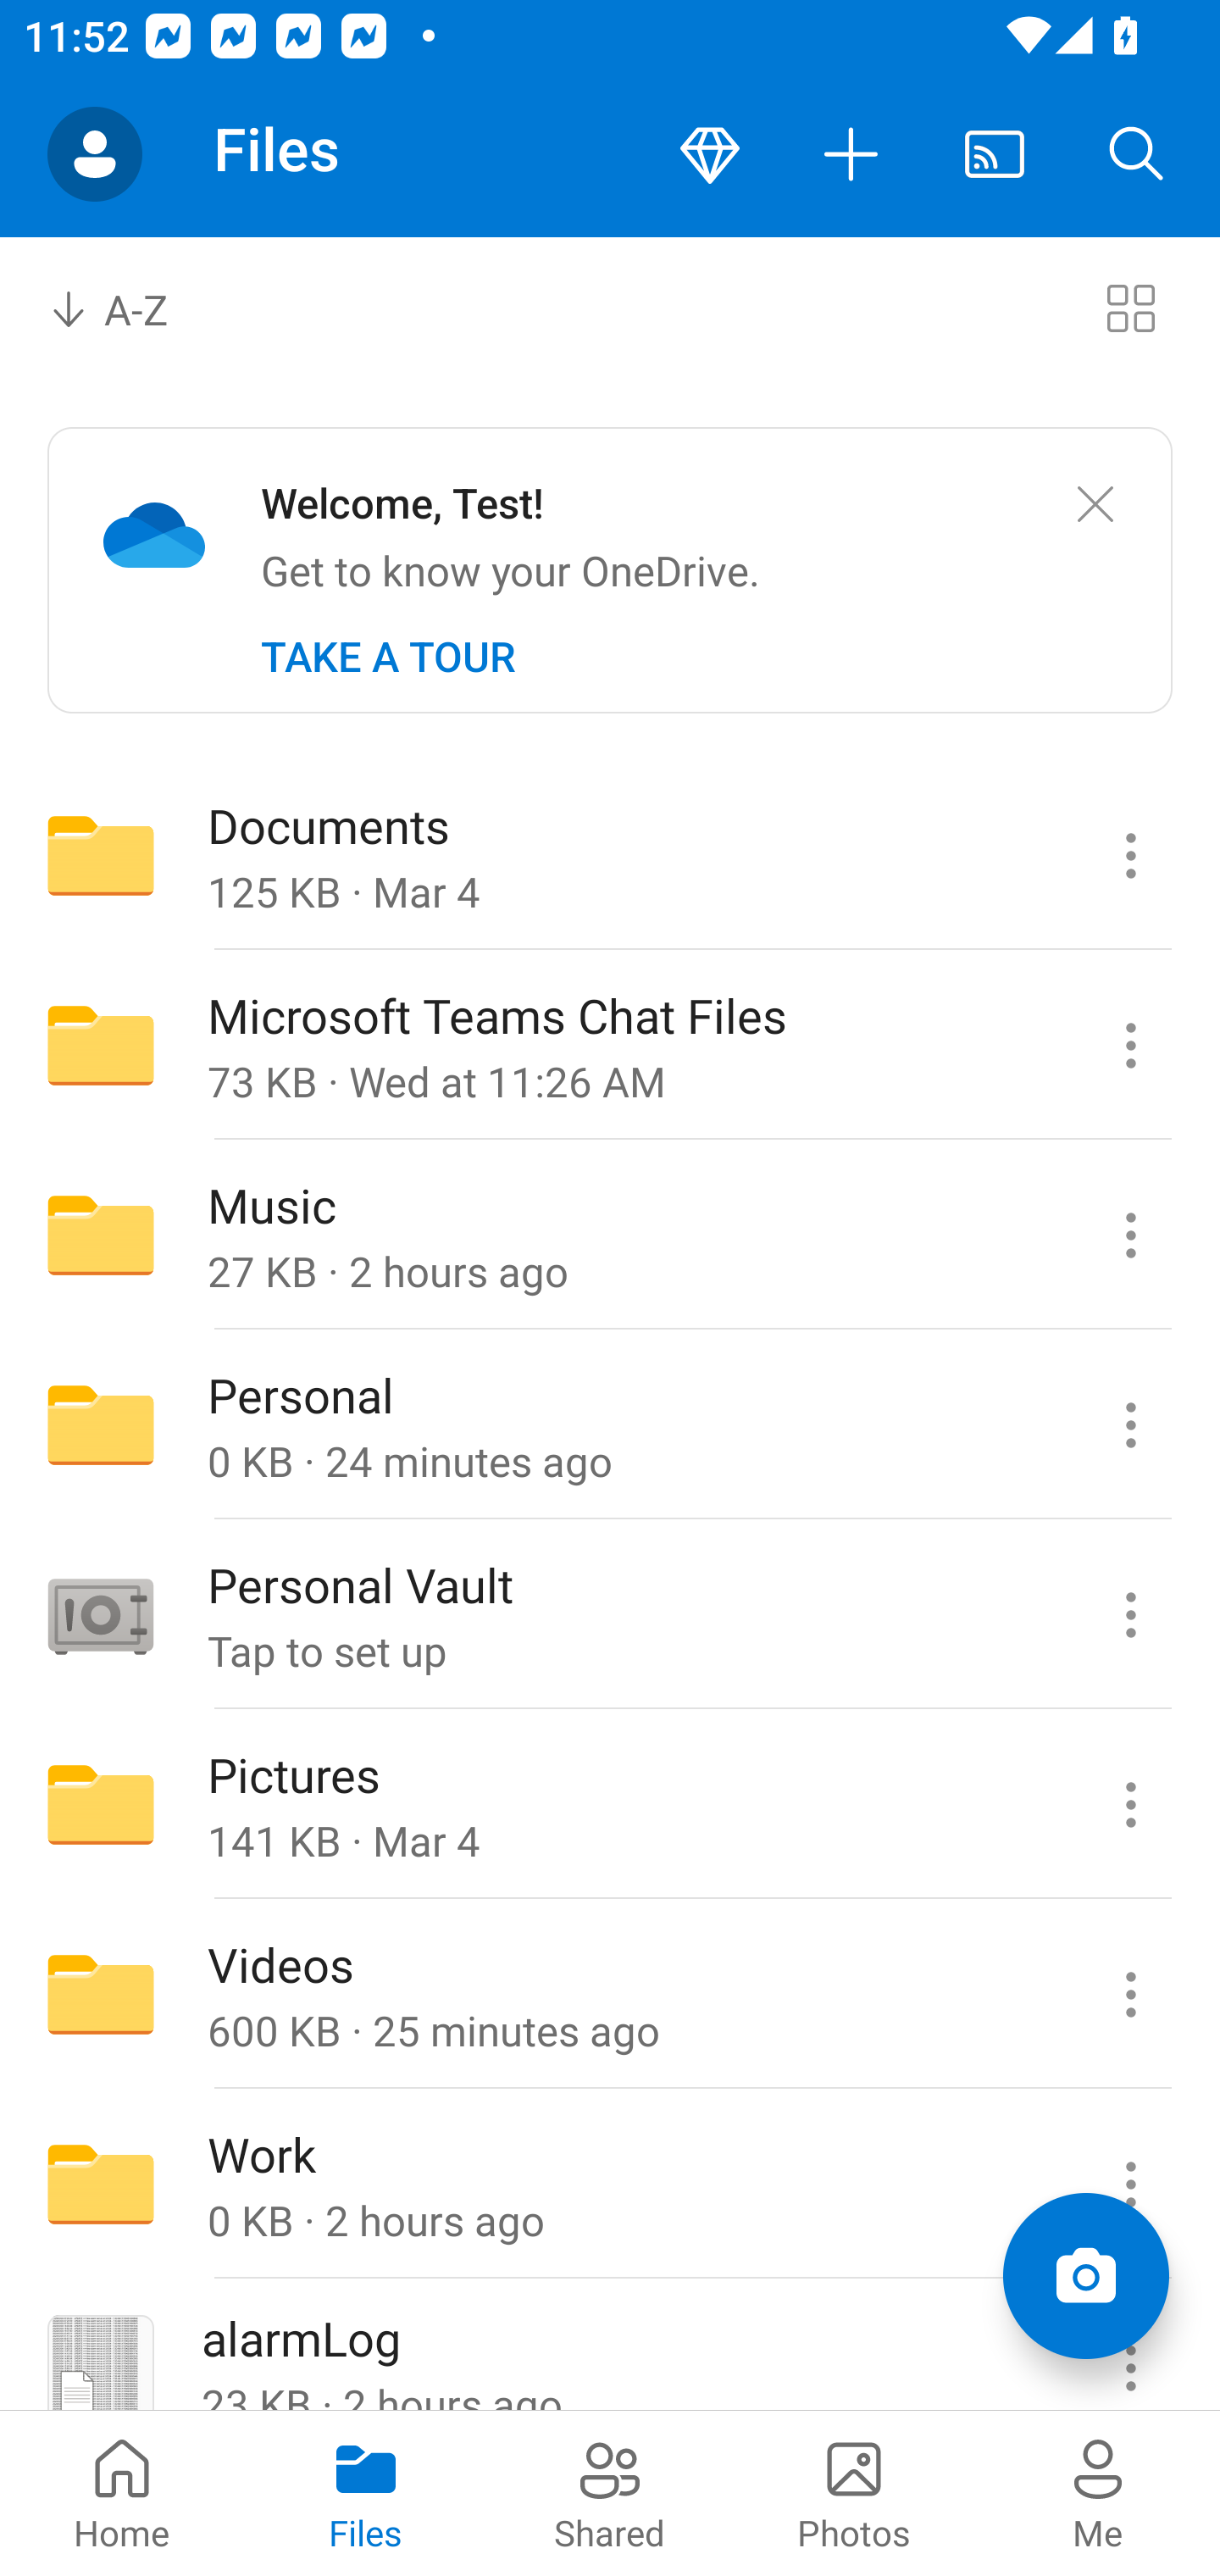 Image resolution: width=1220 pixels, height=2576 pixels. What do you see at coordinates (1130, 1805) in the screenshot?
I see `Pictures commands` at bounding box center [1130, 1805].